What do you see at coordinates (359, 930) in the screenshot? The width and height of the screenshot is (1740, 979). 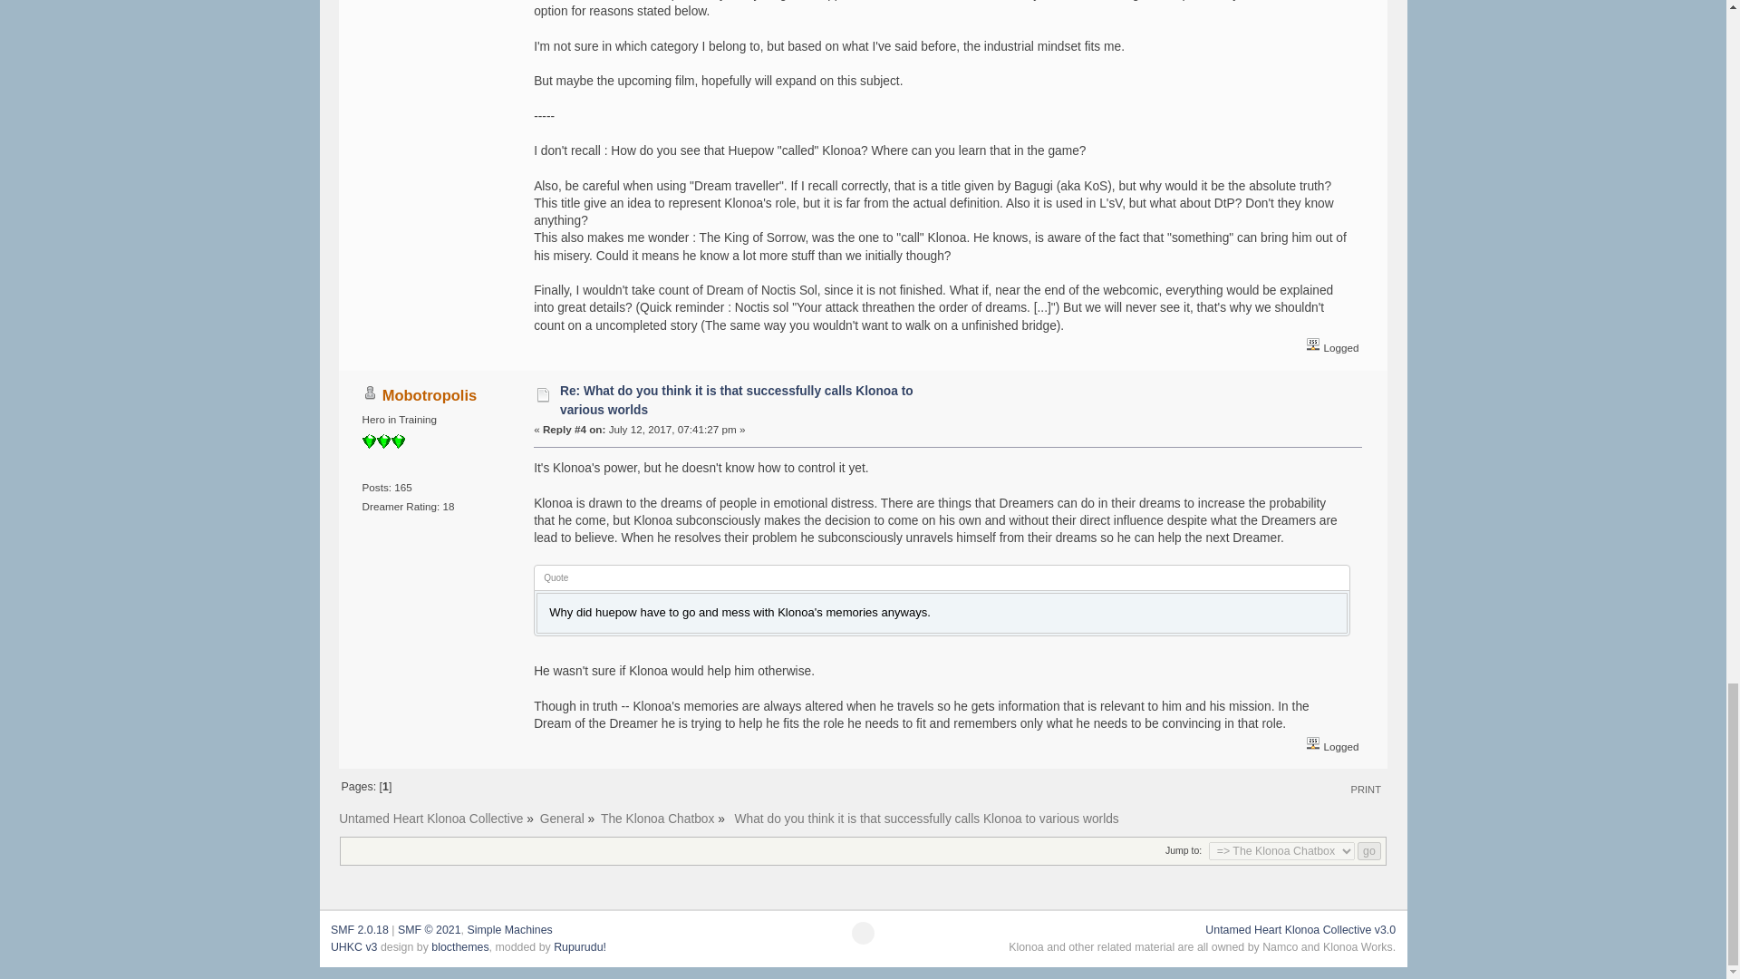 I see `Simple Machines Forum` at bounding box center [359, 930].